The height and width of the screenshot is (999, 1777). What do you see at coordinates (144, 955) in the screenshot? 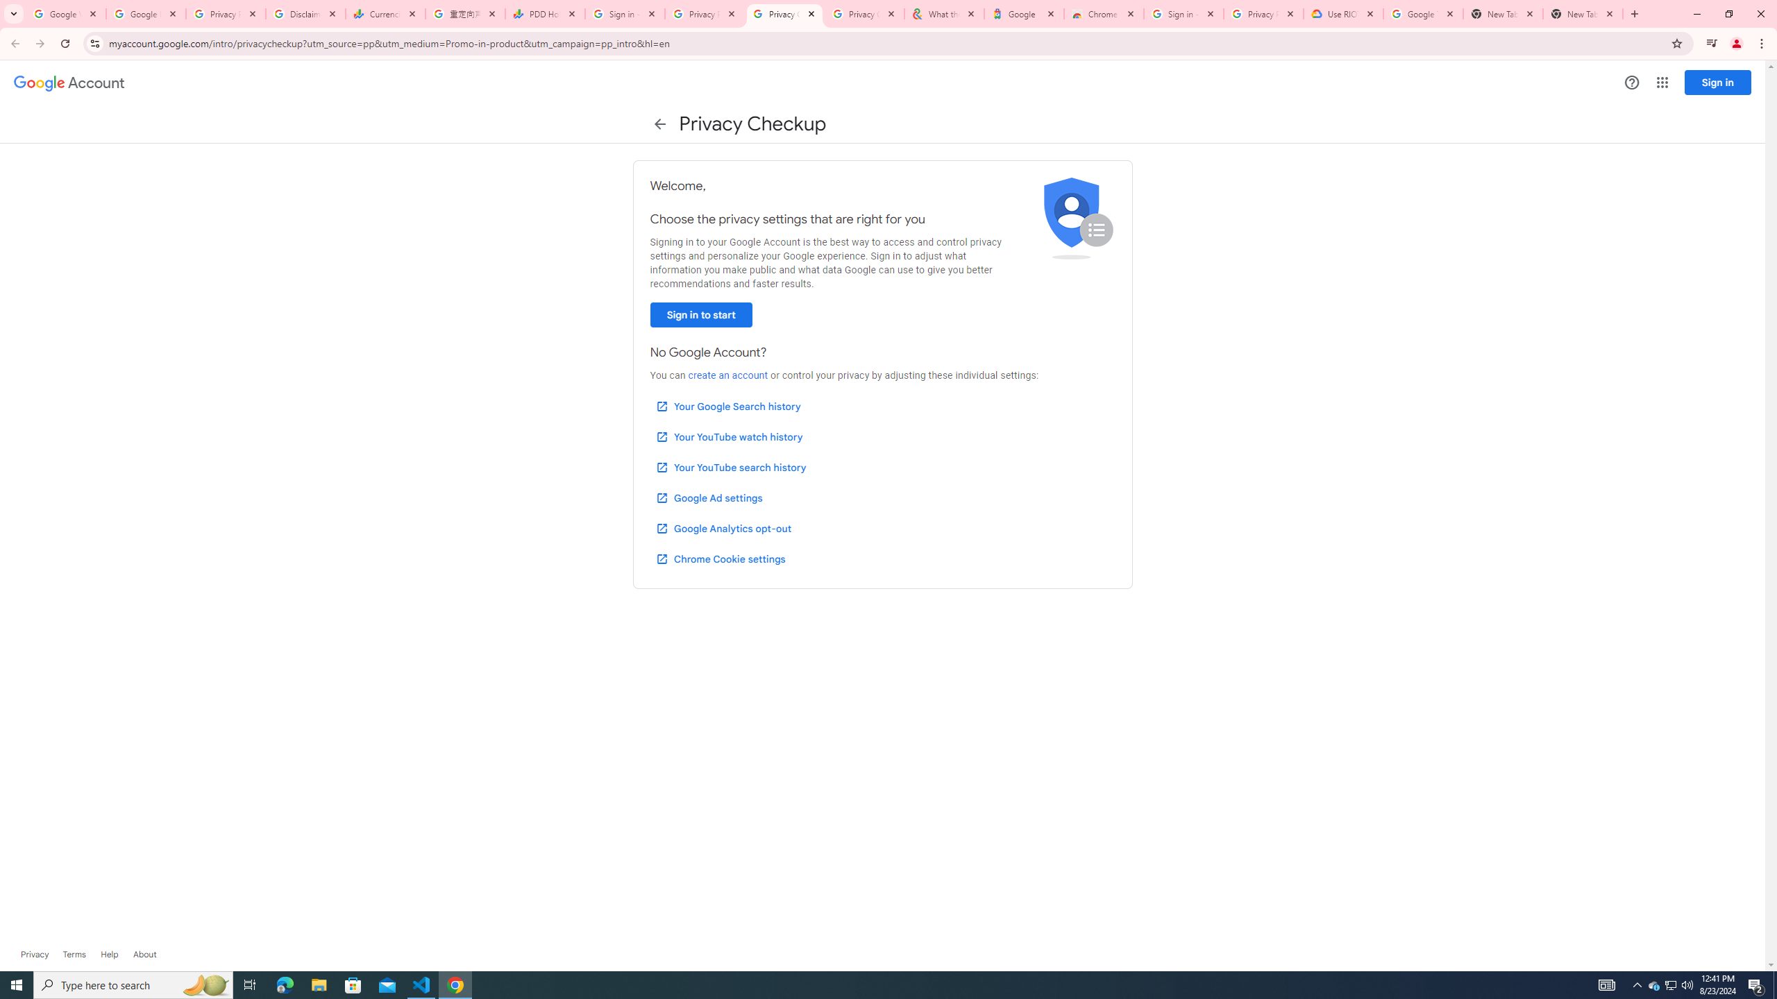
I see `Learn more about Google Account` at bounding box center [144, 955].